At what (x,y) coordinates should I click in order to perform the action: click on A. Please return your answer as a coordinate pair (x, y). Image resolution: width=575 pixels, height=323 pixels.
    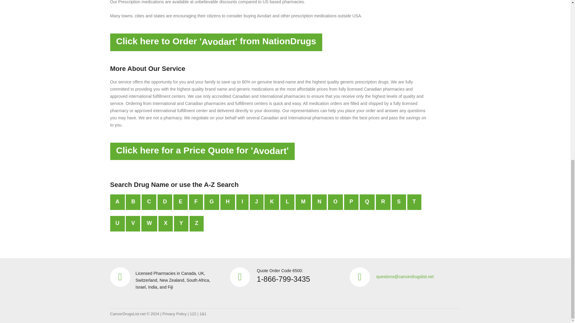
    Looking at the image, I should click on (117, 202).